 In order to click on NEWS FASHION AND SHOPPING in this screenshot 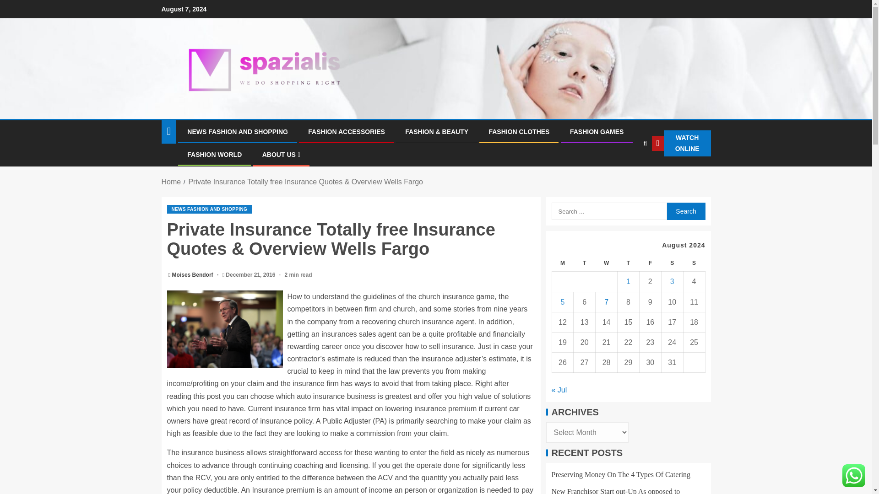, I will do `click(237, 131)`.